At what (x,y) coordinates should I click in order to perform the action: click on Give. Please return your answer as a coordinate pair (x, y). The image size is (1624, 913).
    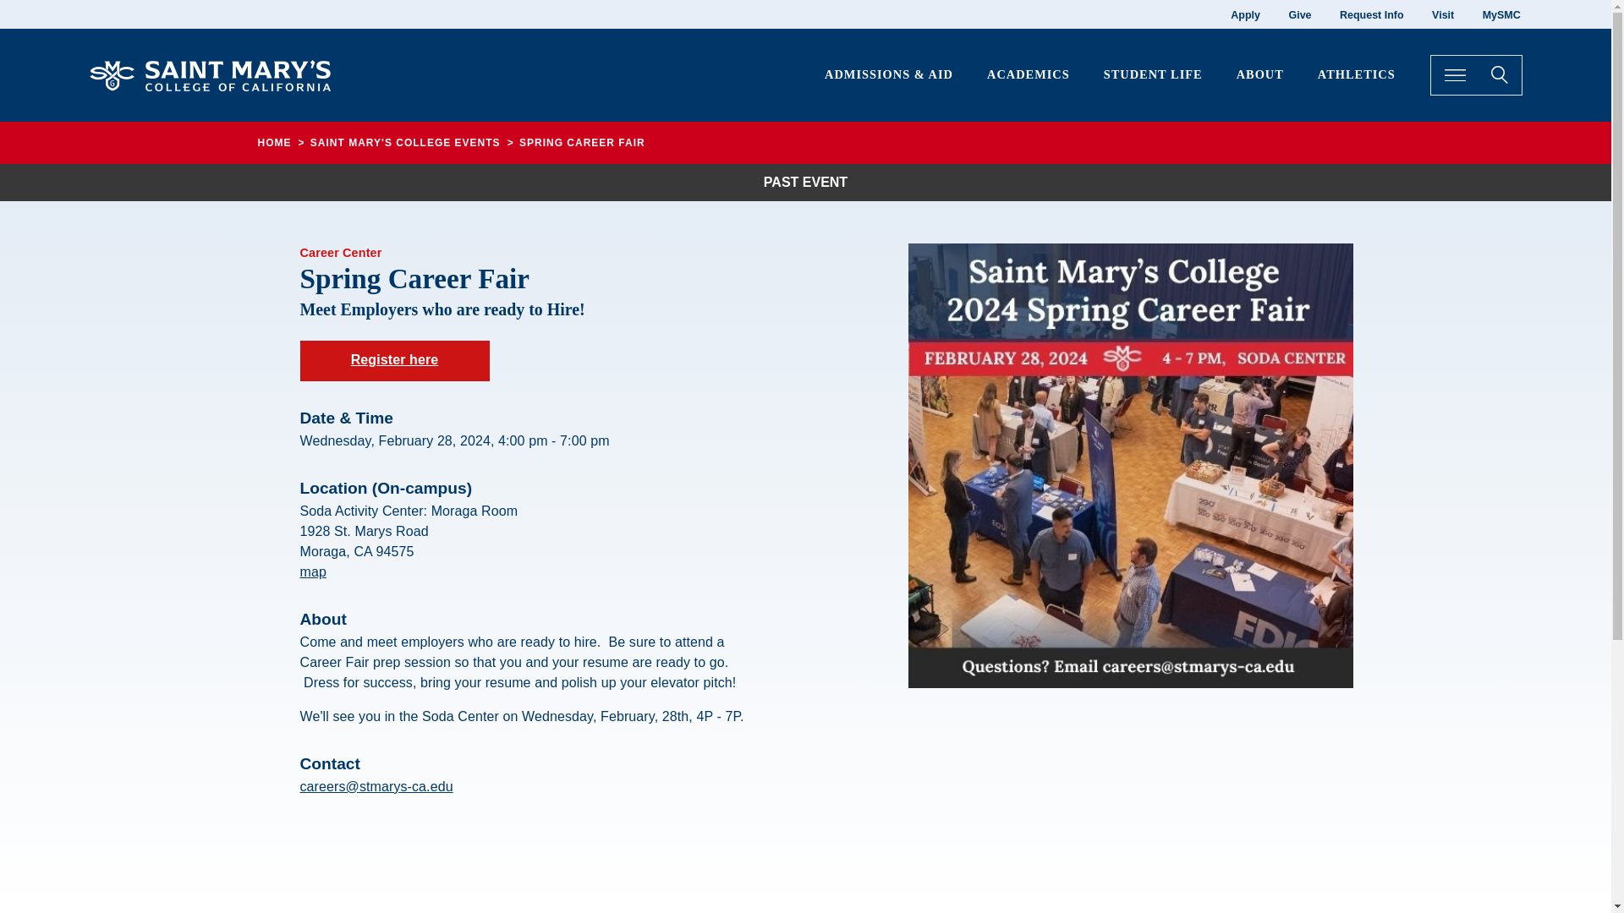
    Looking at the image, I should click on (1299, 14).